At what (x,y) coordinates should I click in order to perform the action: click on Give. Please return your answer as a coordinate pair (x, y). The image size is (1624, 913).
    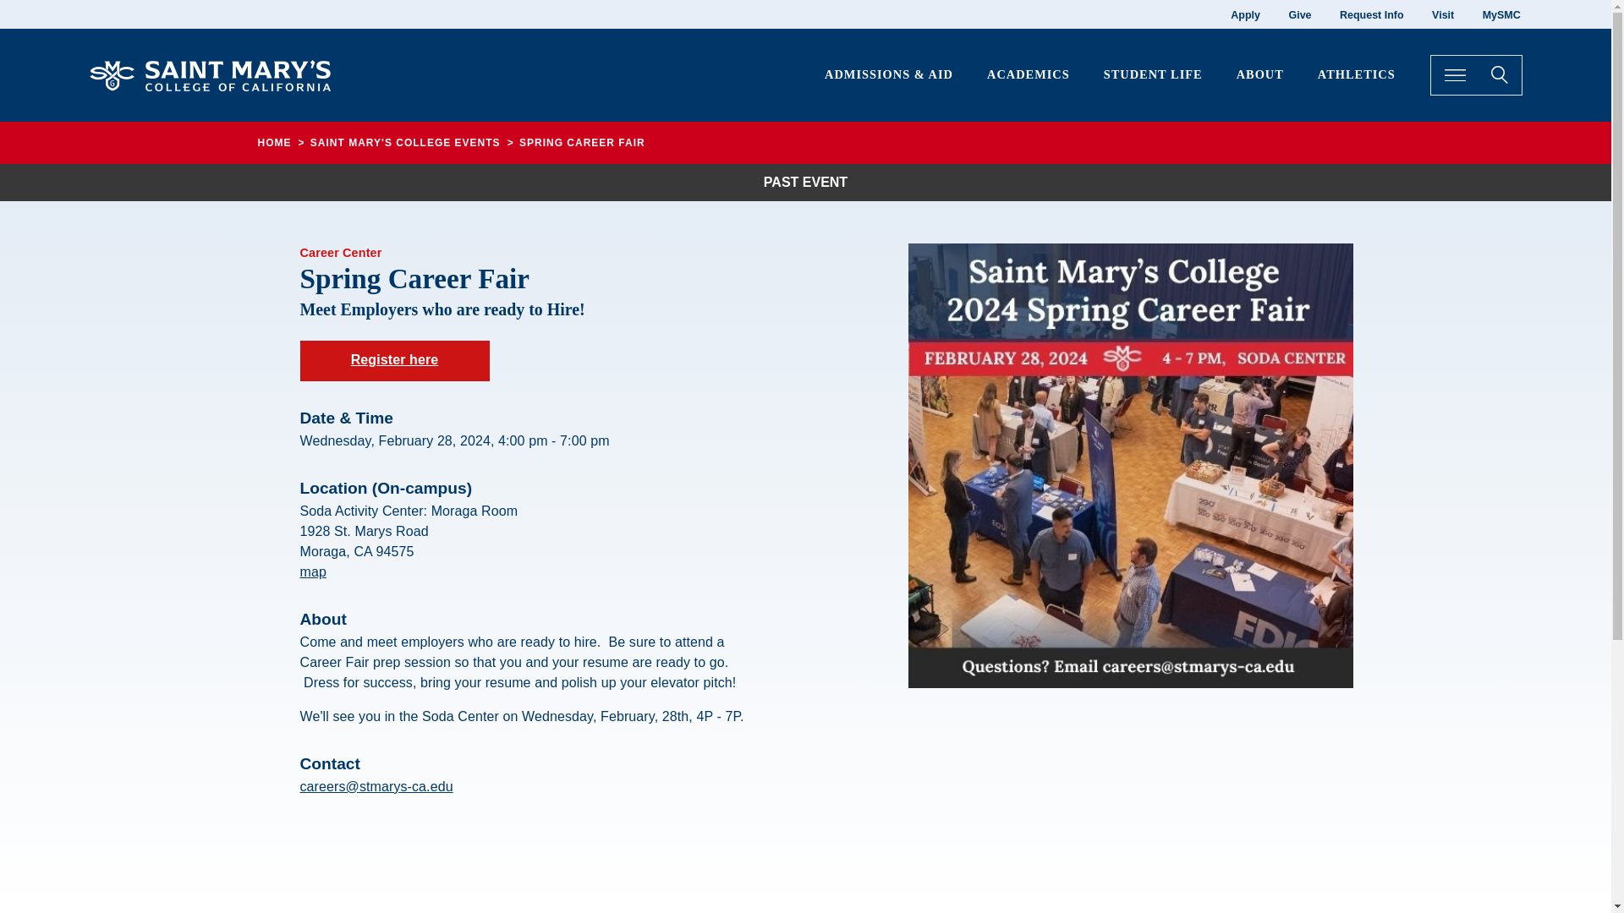
    Looking at the image, I should click on (1299, 14).